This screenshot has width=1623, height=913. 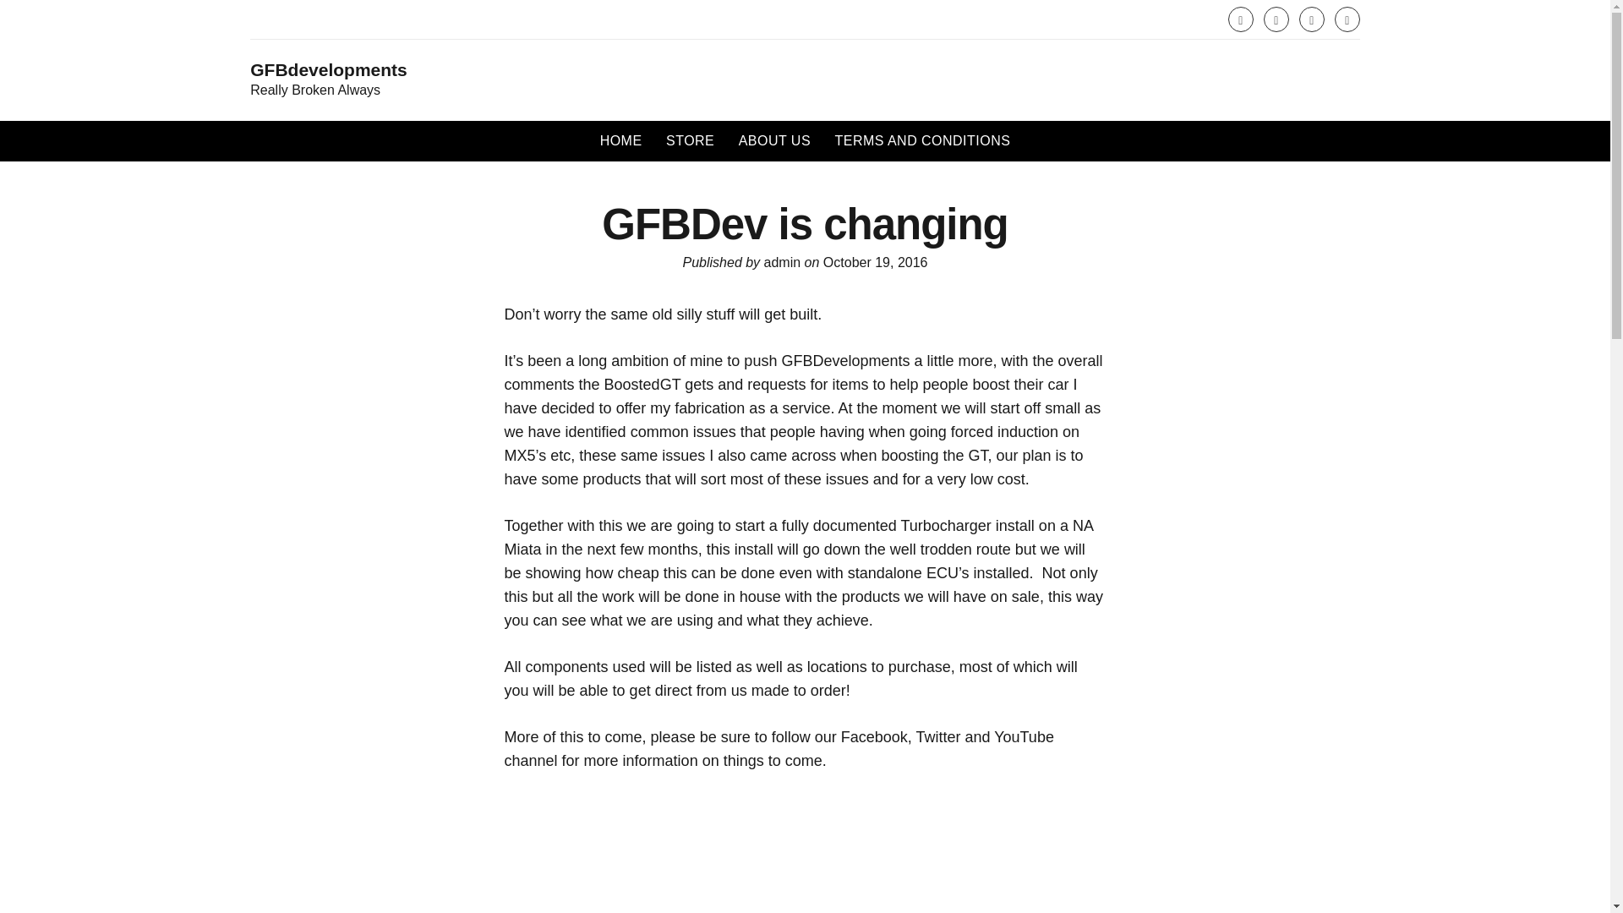 I want to click on Supercharged Miata Powered MGB GT vs MX5, so click(x=806, y=854).